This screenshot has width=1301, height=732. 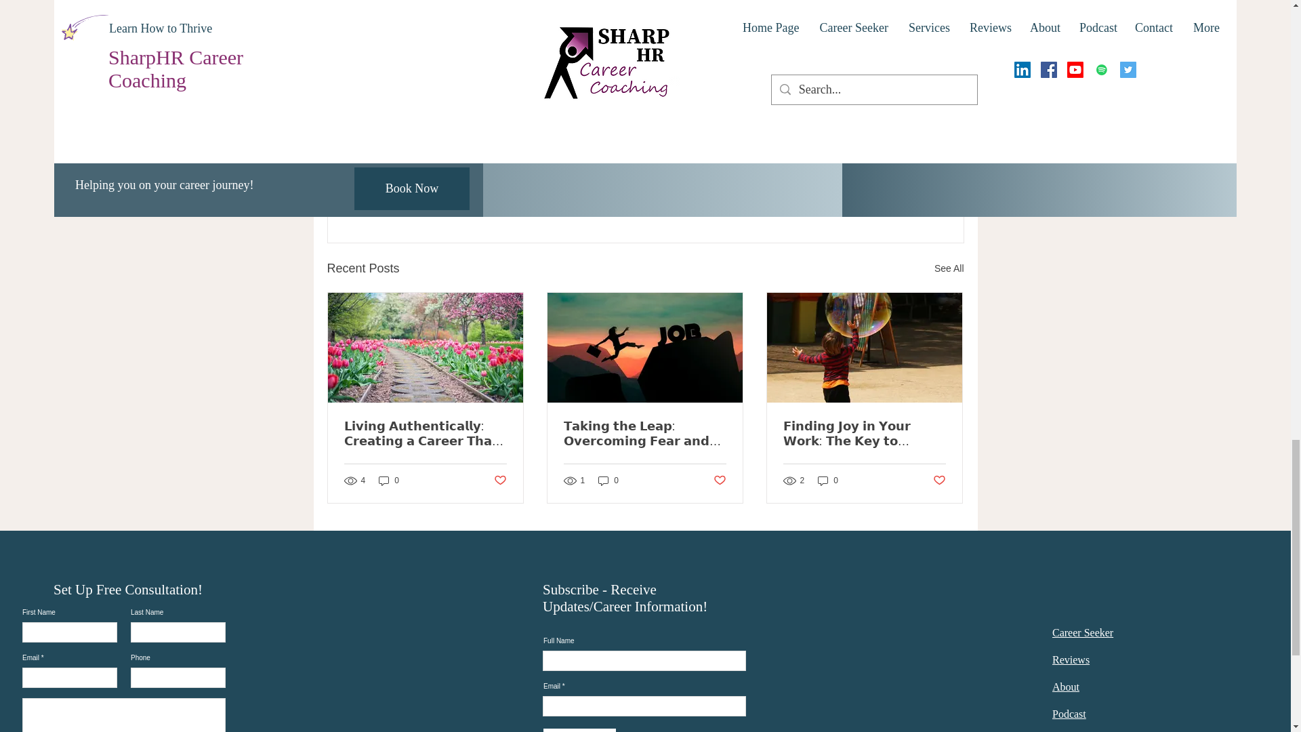 What do you see at coordinates (389, 481) in the screenshot?
I see `0` at bounding box center [389, 481].